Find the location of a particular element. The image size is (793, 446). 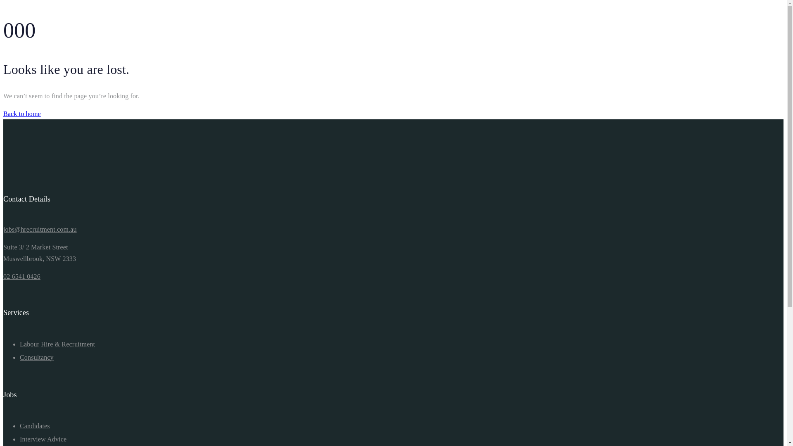

logo-hr-01 is located at coordinates (45, 166).